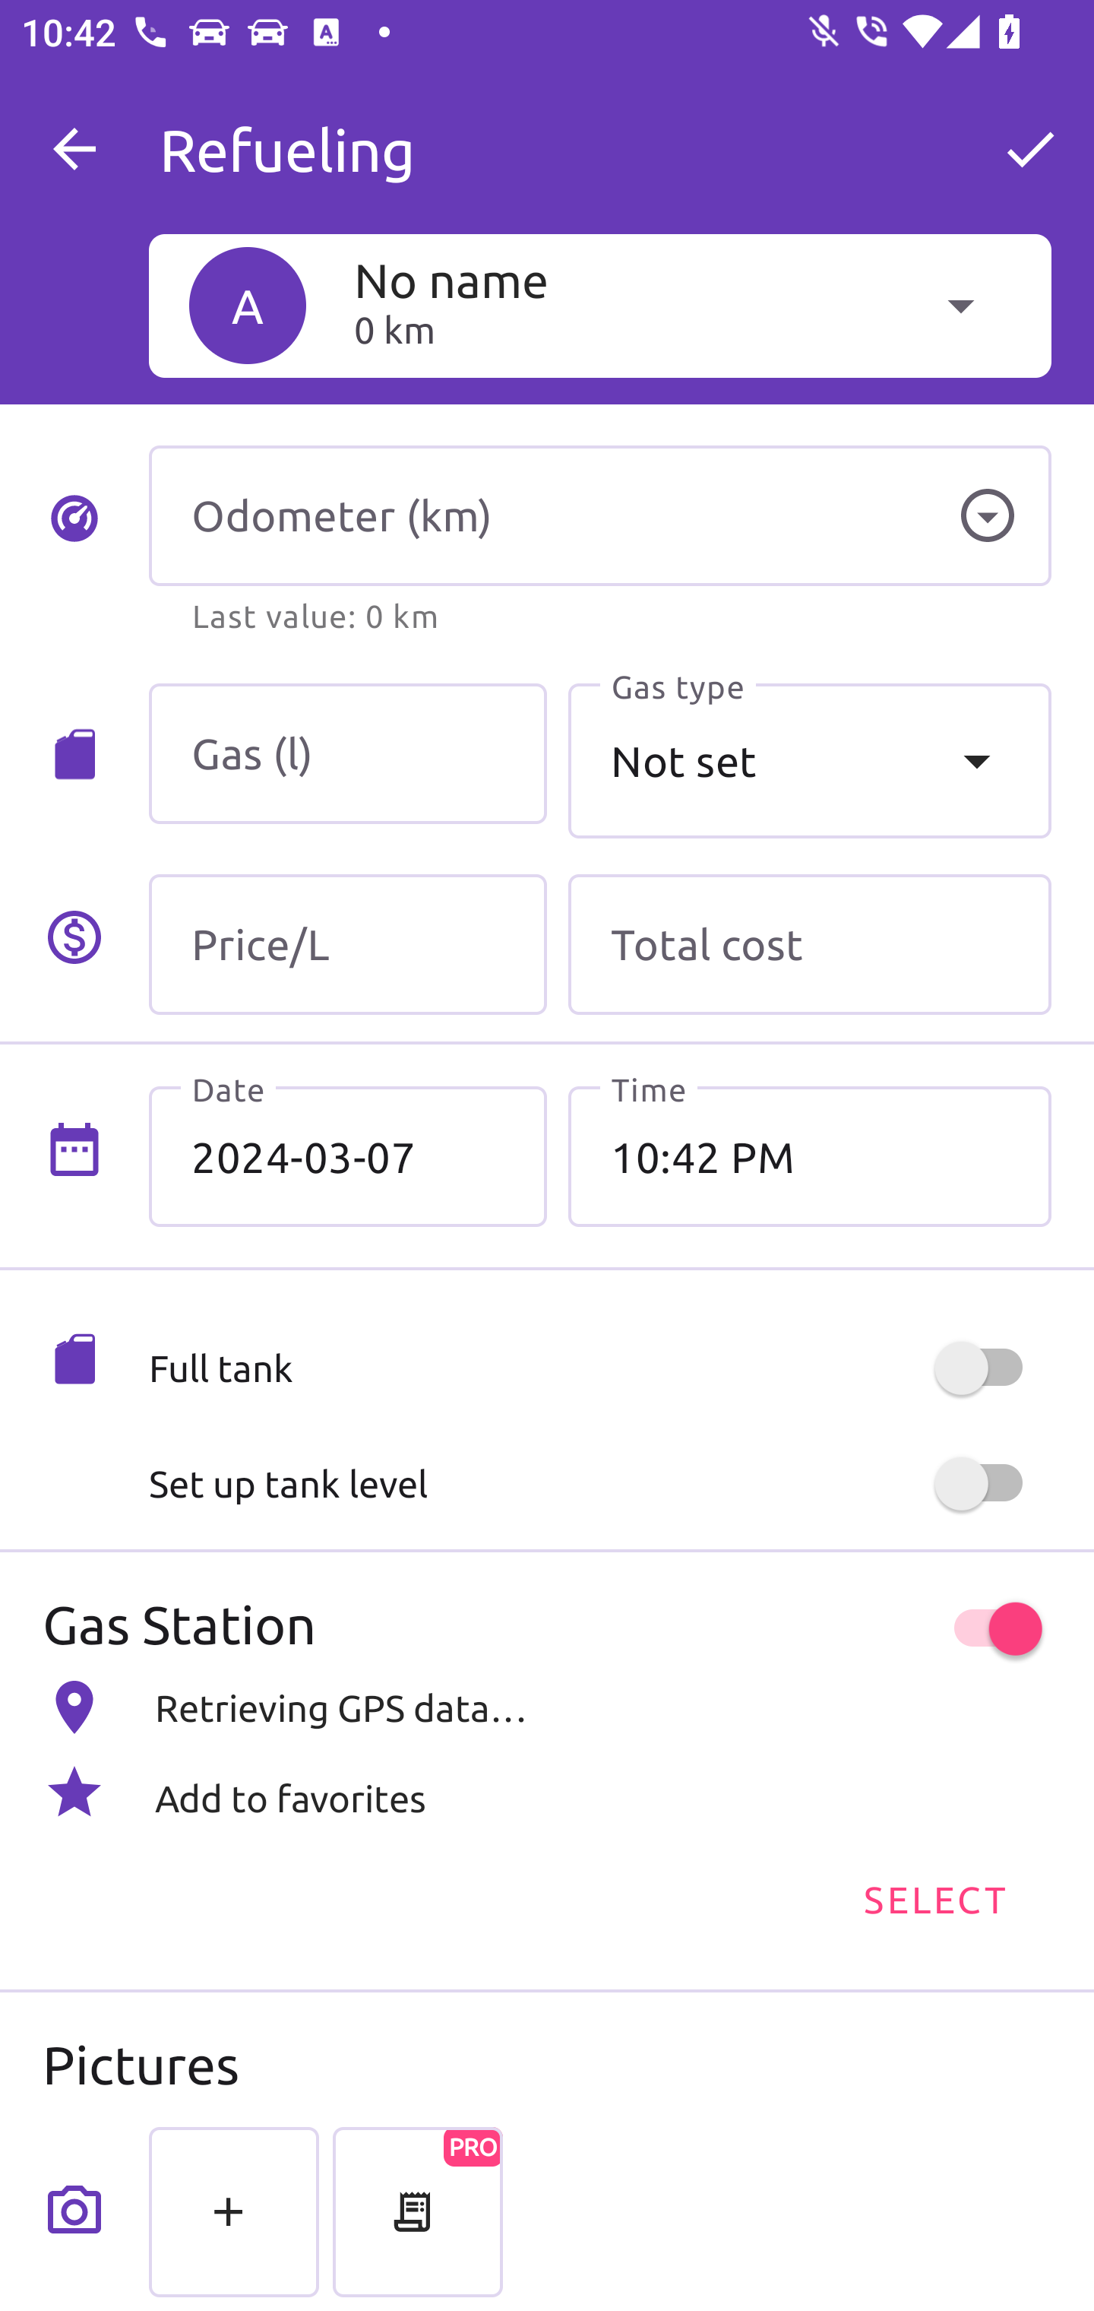  Describe the element at coordinates (74, 149) in the screenshot. I see `Navigate up` at that location.